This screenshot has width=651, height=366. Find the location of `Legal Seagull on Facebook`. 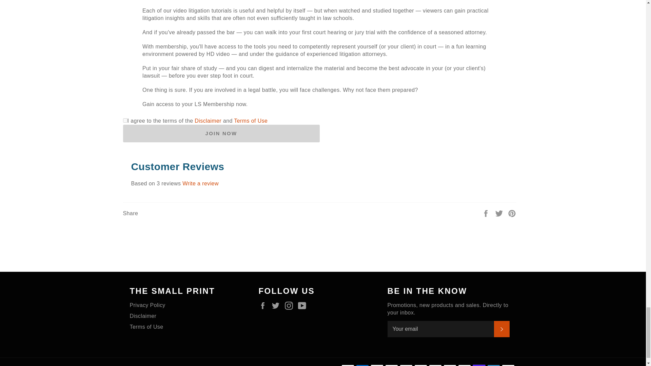

Legal Seagull on Facebook is located at coordinates (264, 305).